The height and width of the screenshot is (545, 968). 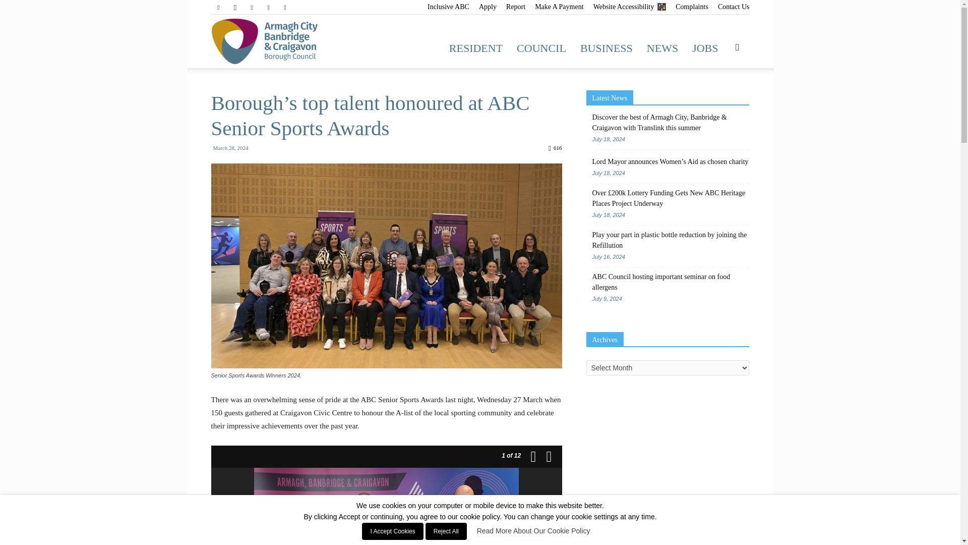 What do you see at coordinates (662, 48) in the screenshot?
I see `NEWS` at bounding box center [662, 48].